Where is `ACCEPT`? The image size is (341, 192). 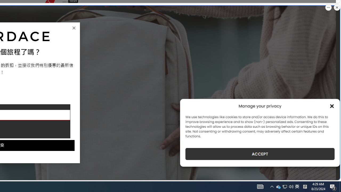 ACCEPT is located at coordinates (260, 154).